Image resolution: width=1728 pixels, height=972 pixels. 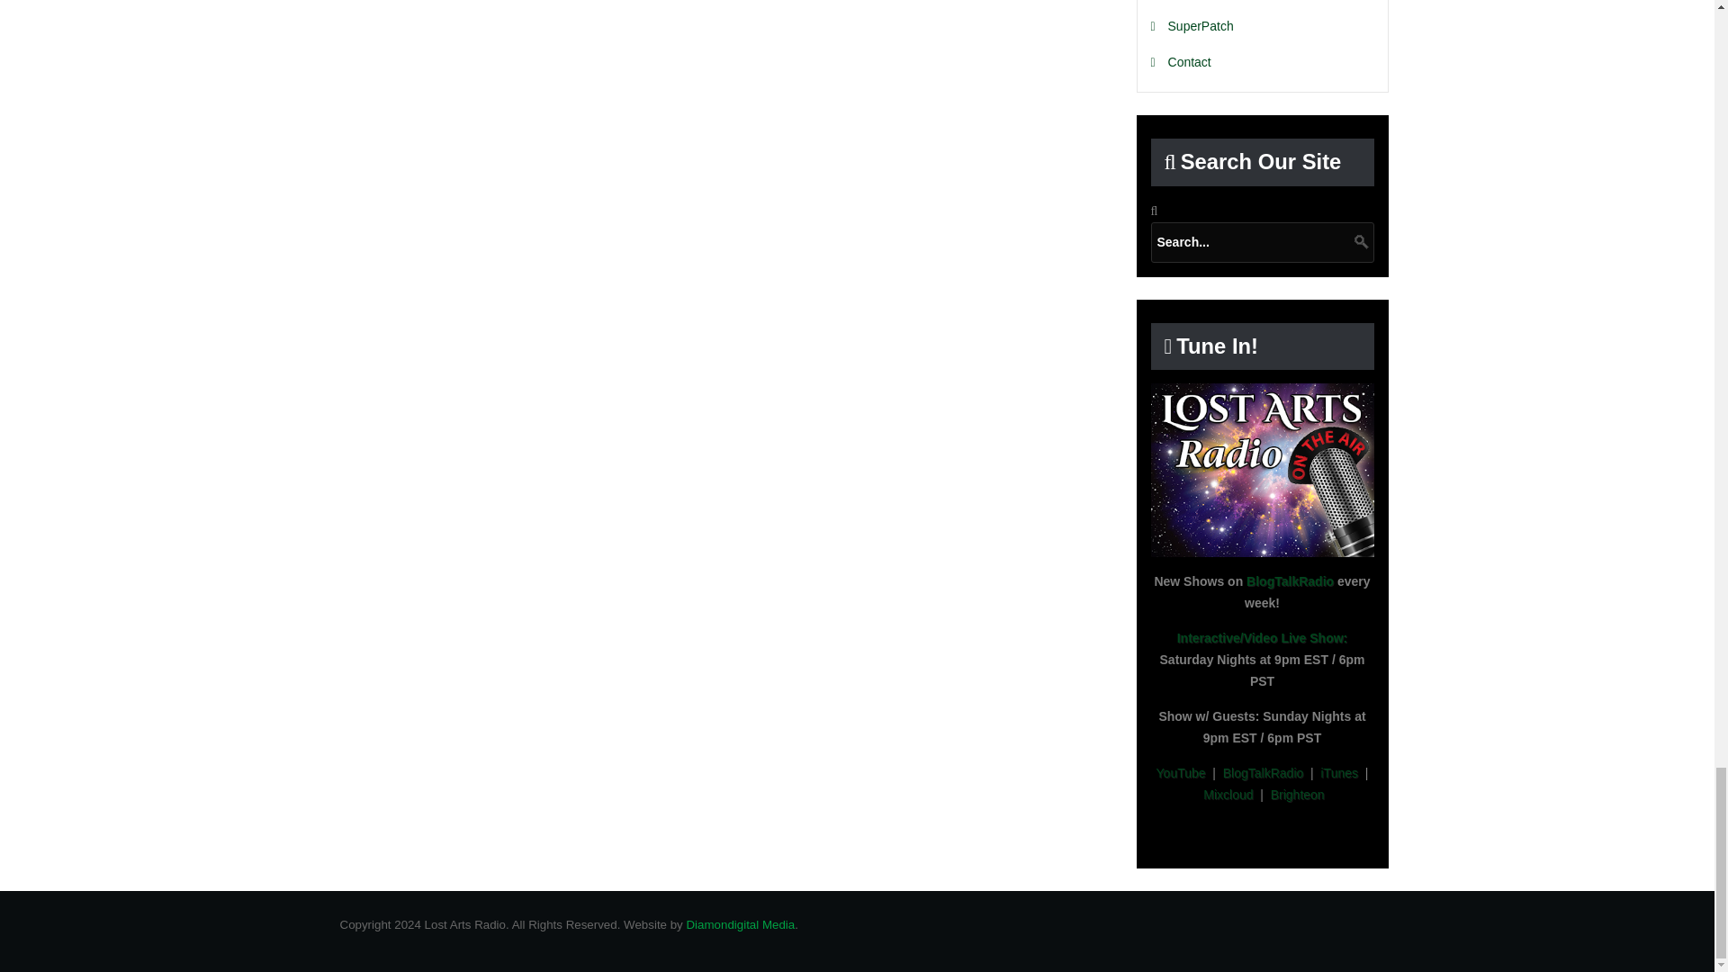 What do you see at coordinates (1262, 470) in the screenshot?
I see `Lost Arts Radio on BlogTalkRadio.com` at bounding box center [1262, 470].